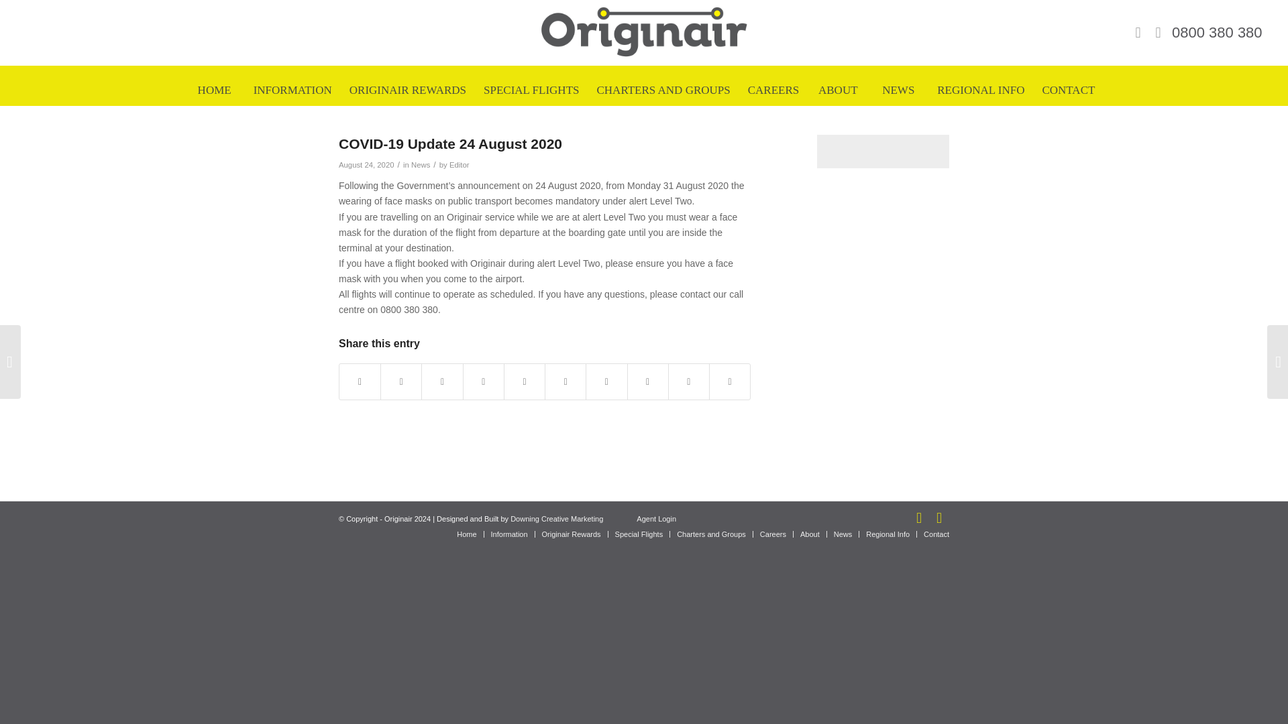  I want to click on ABOUT, so click(837, 90).